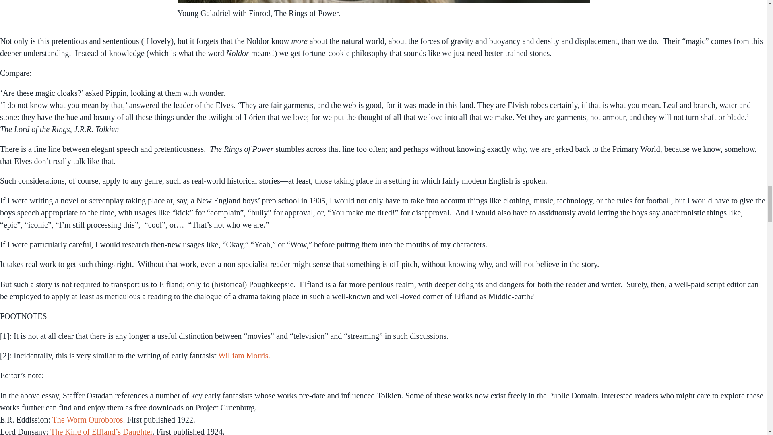  What do you see at coordinates (88, 420) in the screenshot?
I see `The Worm Ouroboros` at bounding box center [88, 420].